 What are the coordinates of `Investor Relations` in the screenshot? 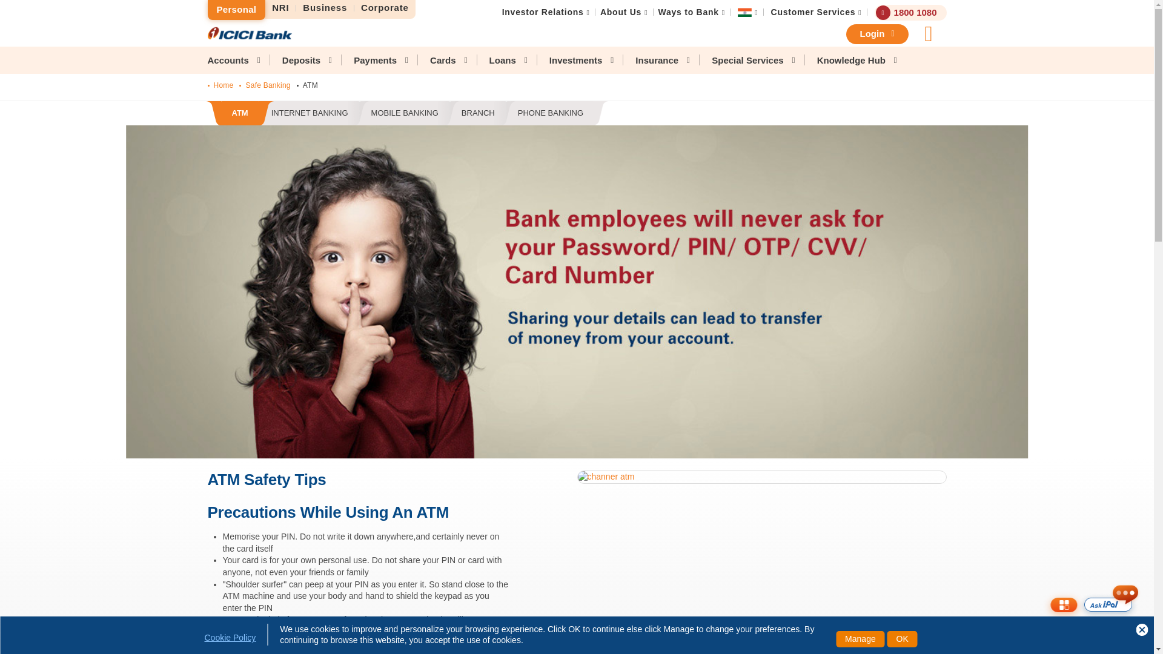 It's located at (385, 8).